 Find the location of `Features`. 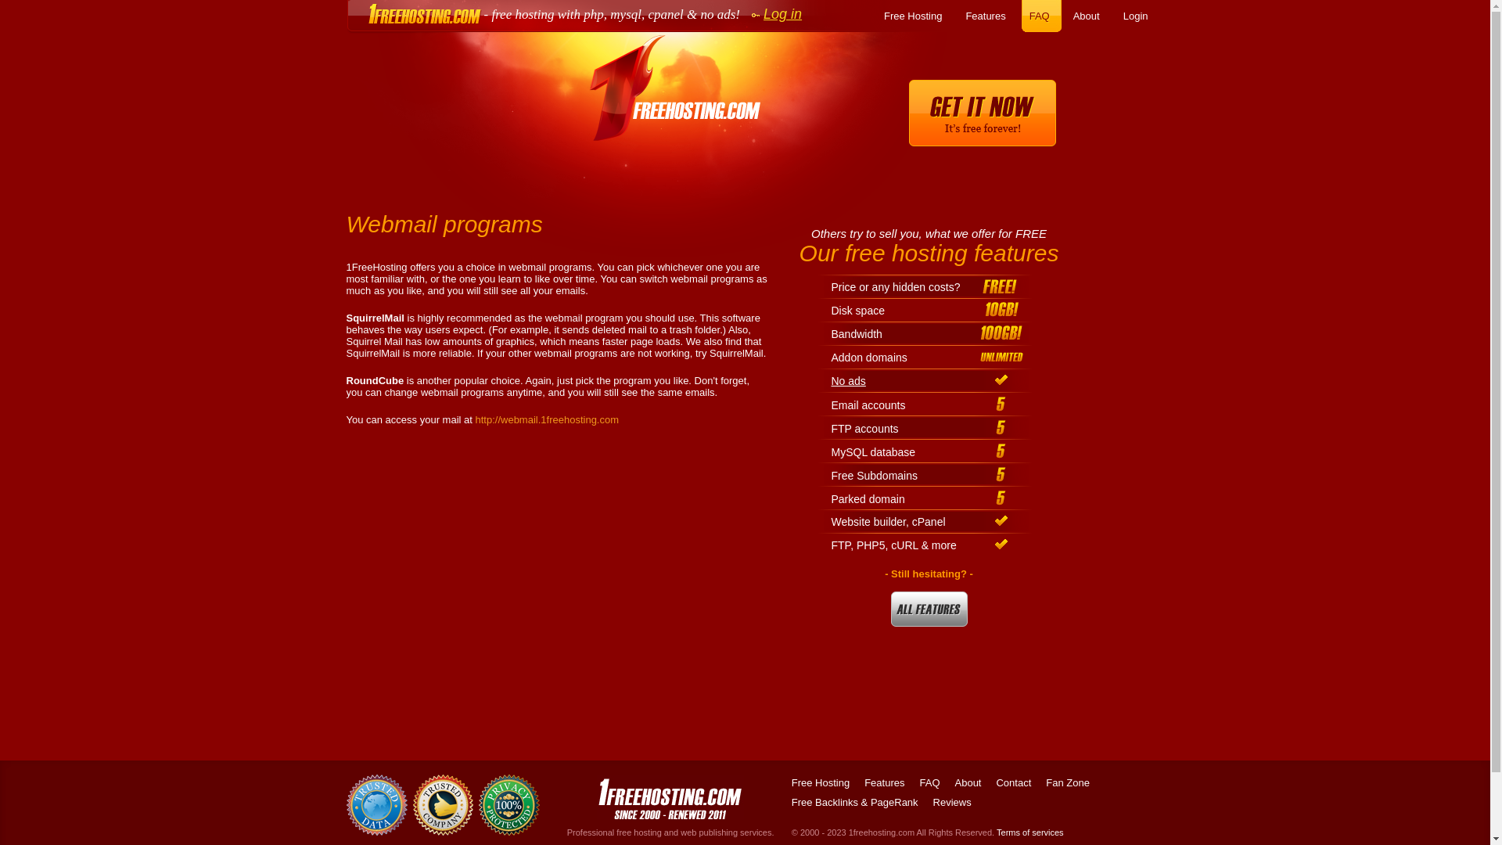

Features is located at coordinates (987, 16).